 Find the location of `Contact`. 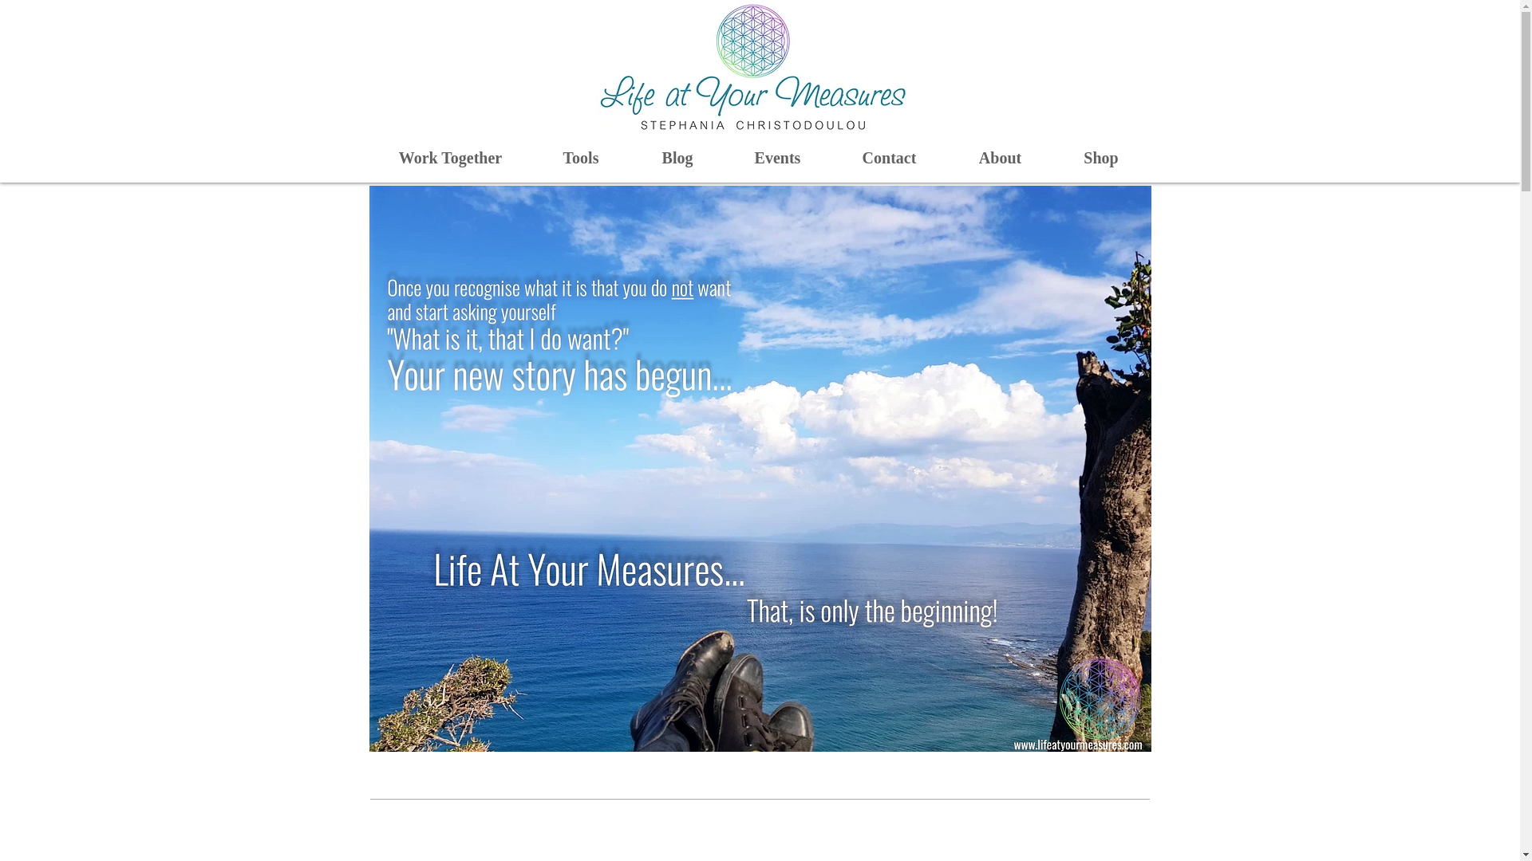

Contact is located at coordinates (890, 158).